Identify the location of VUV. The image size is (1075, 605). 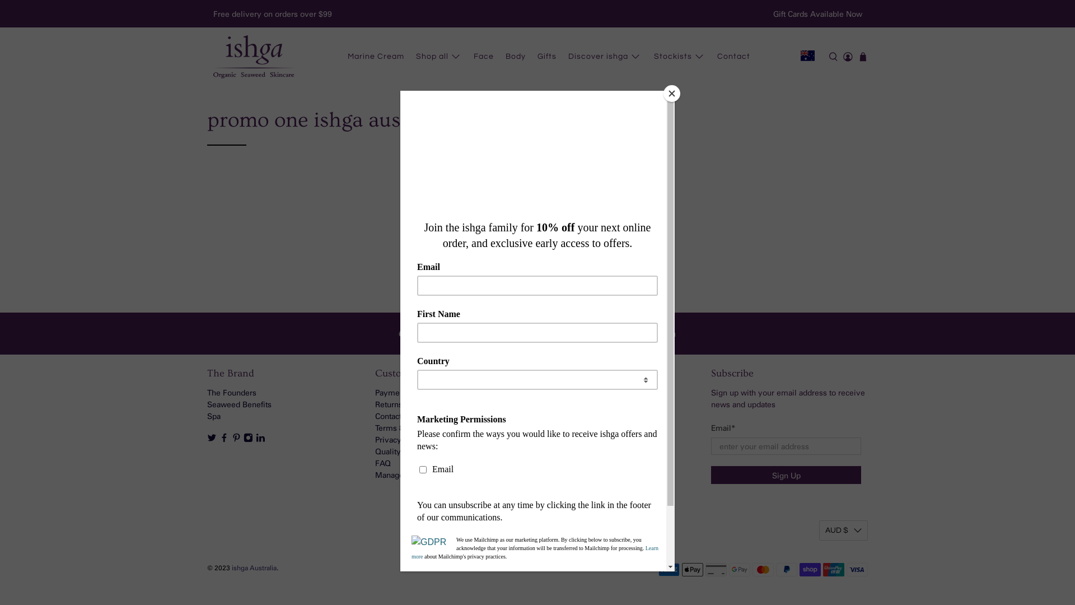
(843, 390).